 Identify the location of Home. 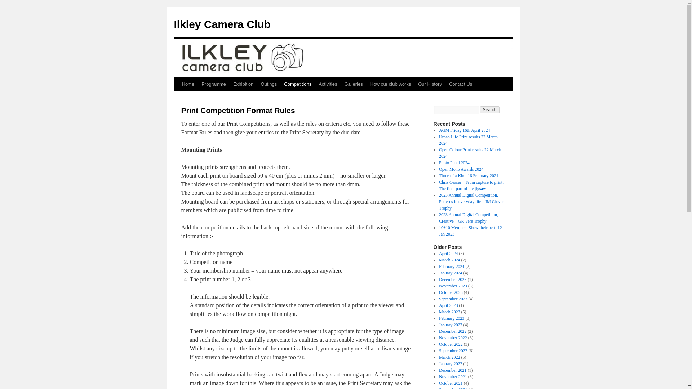
(188, 84).